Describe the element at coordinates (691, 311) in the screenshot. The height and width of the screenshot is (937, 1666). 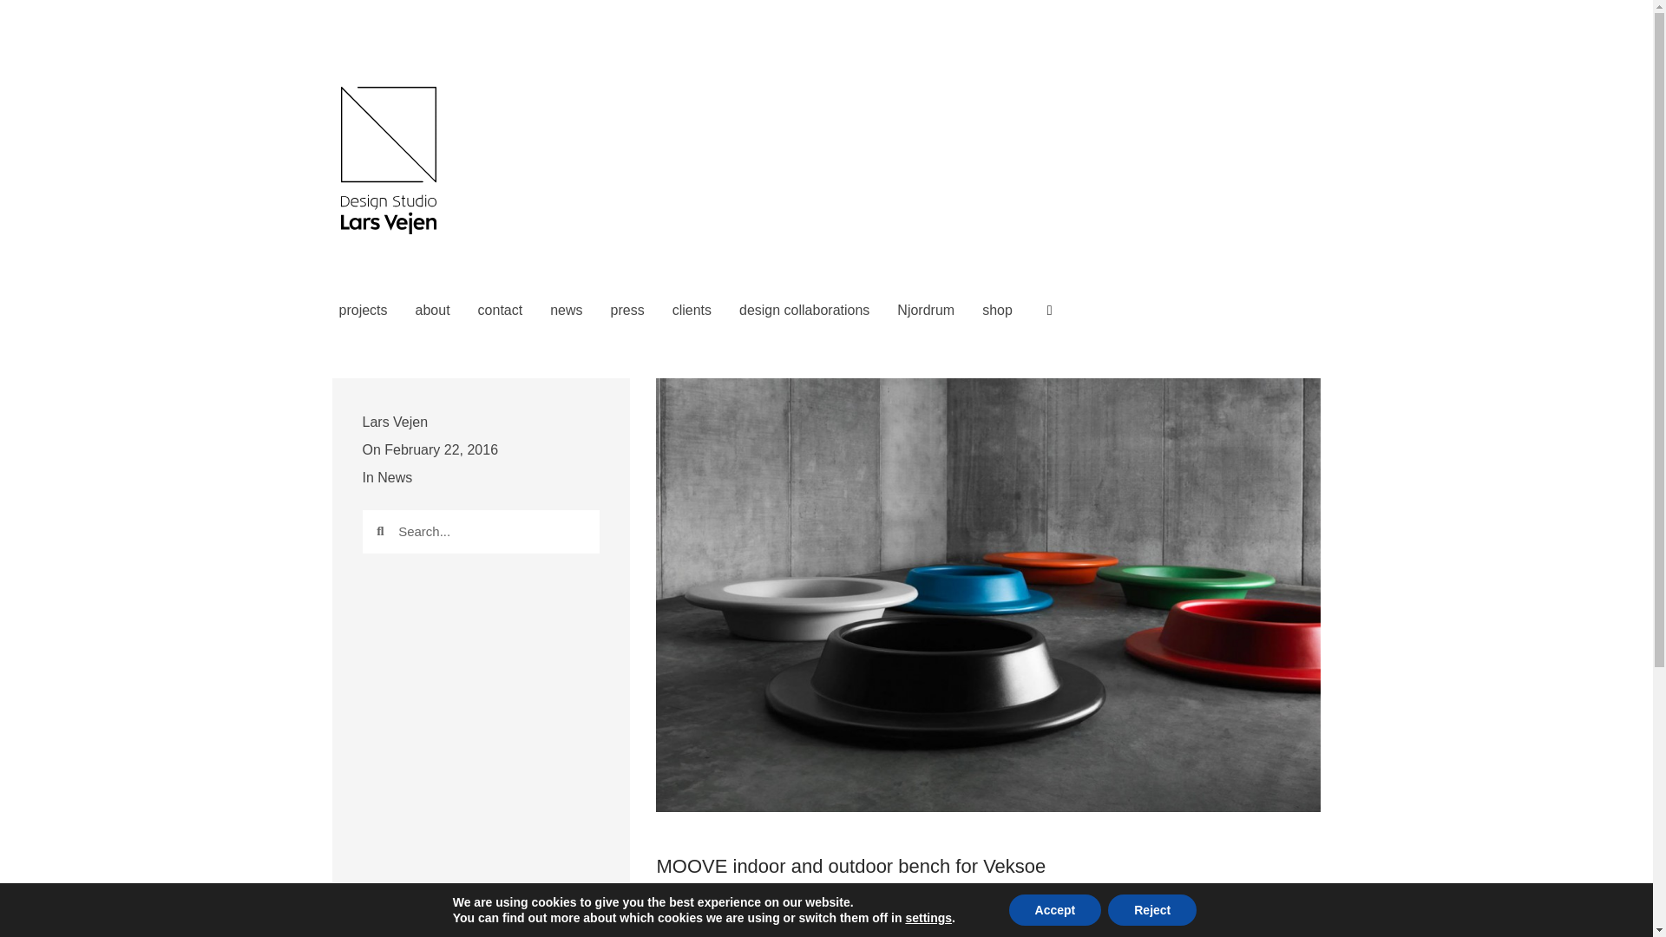
I see `clients` at that location.